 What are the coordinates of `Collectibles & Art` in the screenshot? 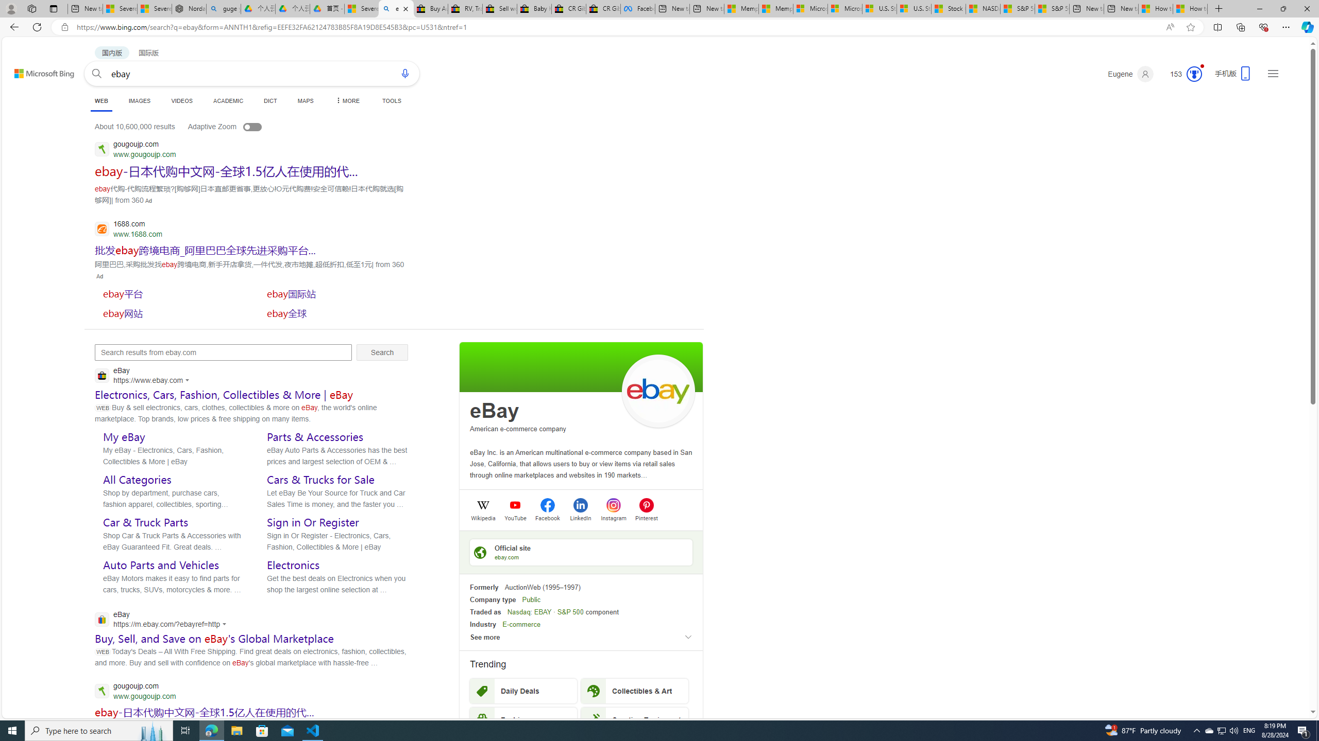 It's located at (635, 691).